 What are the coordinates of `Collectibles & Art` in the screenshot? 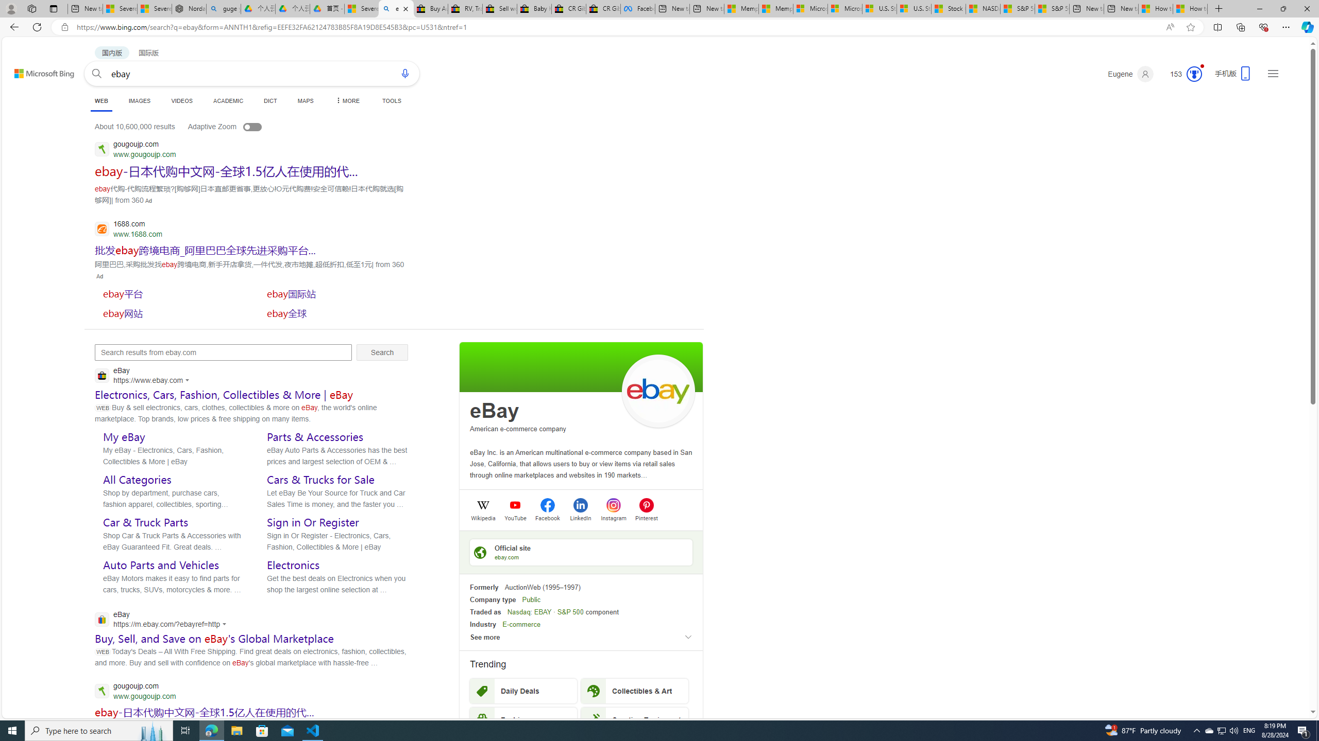 It's located at (635, 691).